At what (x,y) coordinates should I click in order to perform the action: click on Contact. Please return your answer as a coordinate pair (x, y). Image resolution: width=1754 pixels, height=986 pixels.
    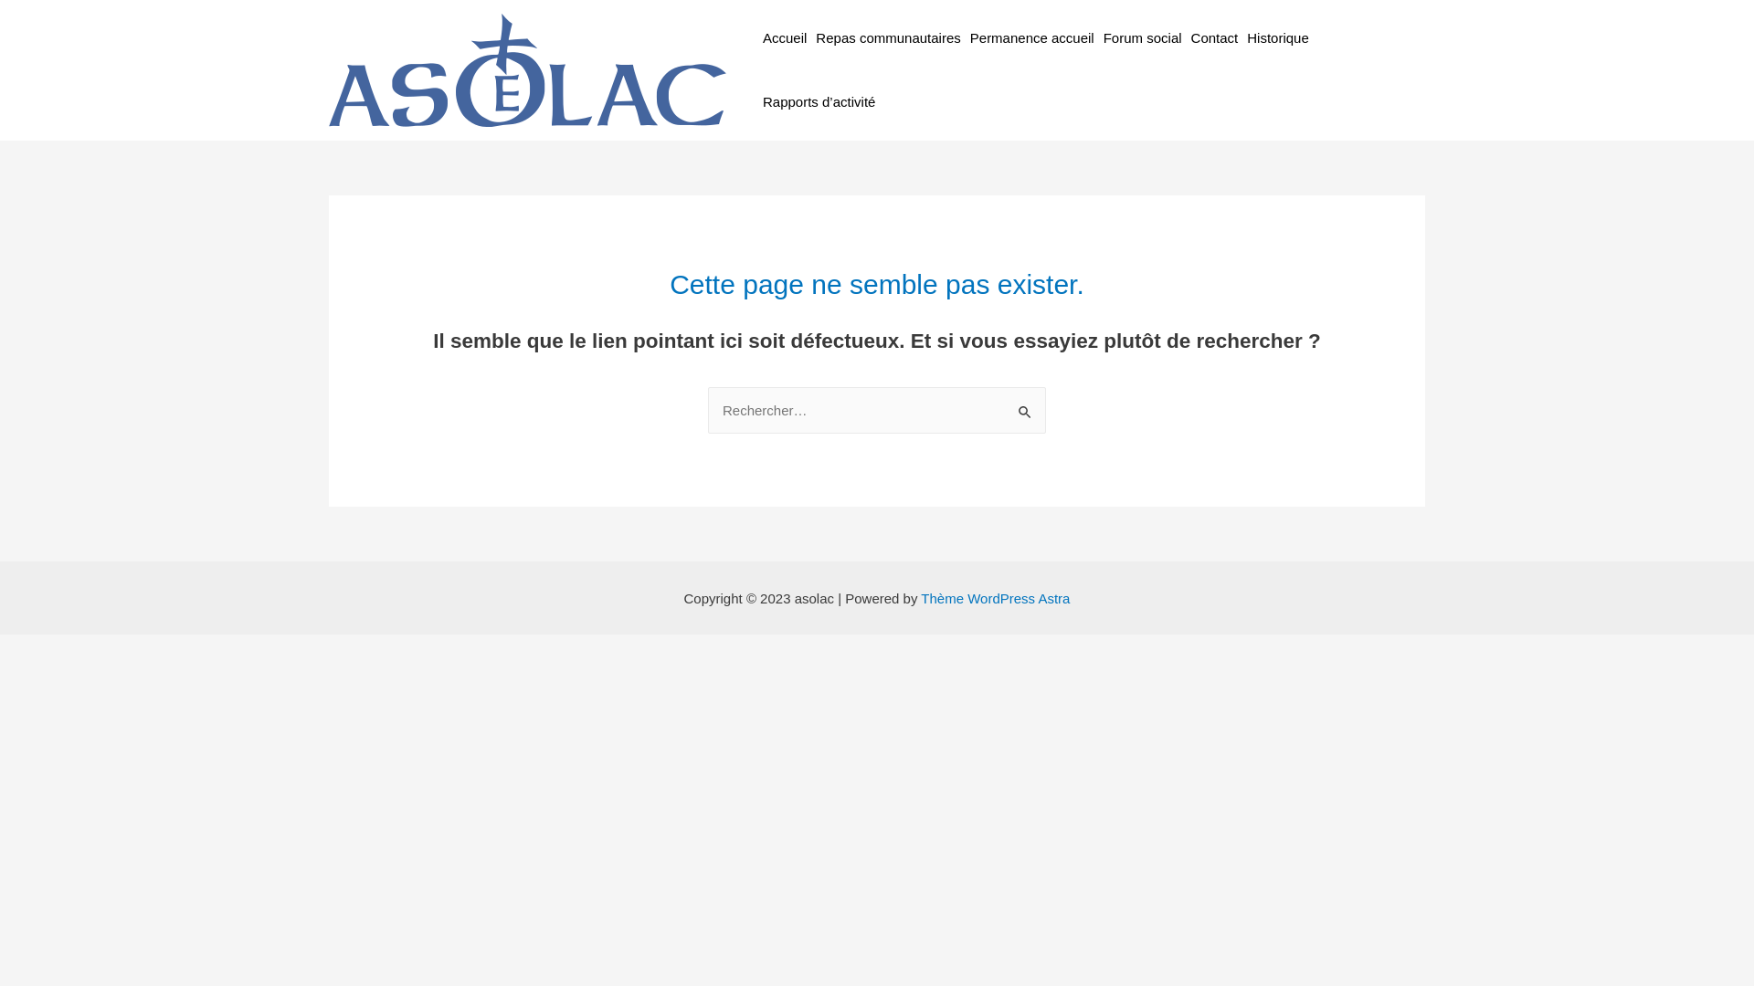
    Looking at the image, I should click on (1215, 38).